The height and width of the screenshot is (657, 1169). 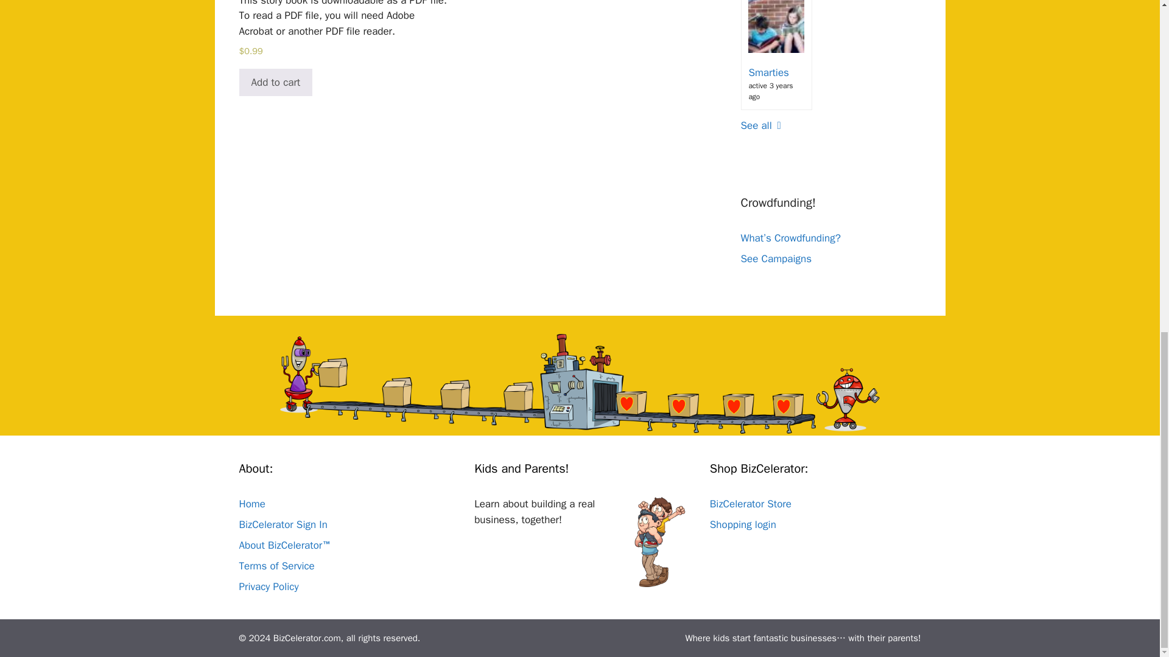 I want to click on Scroll back to top, so click(x=1129, y=564).